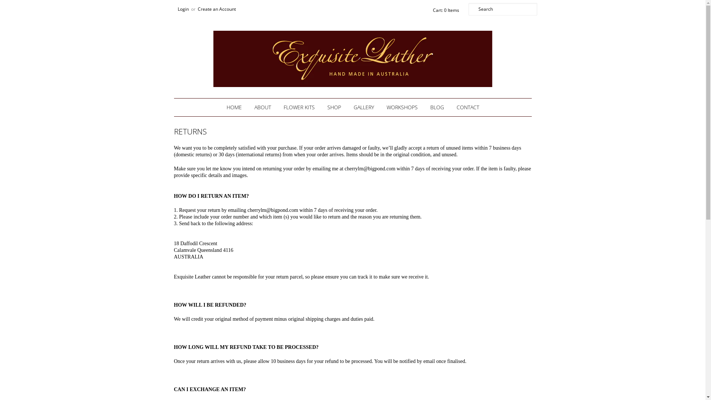 This screenshot has width=711, height=400. What do you see at coordinates (263, 107) in the screenshot?
I see `ABOUT` at bounding box center [263, 107].